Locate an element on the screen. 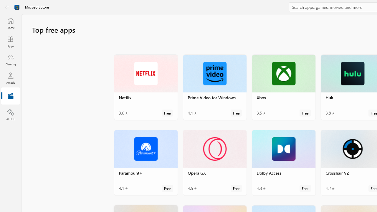  AI Hub is located at coordinates (11, 115).